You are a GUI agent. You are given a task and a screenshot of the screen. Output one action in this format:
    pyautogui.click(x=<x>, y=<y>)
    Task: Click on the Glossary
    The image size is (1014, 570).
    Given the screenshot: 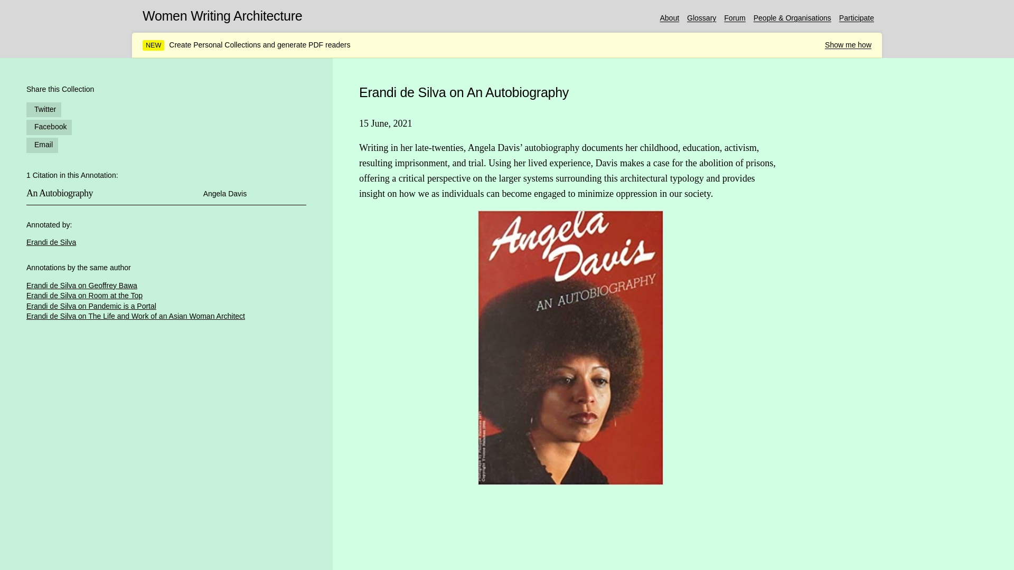 What is the action you would take?
    pyautogui.click(x=701, y=18)
    